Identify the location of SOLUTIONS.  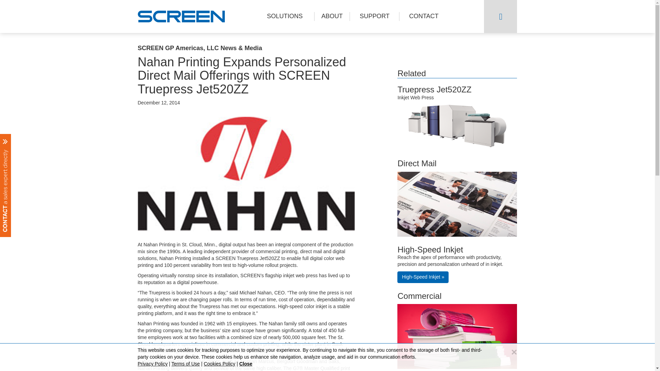
(285, 16).